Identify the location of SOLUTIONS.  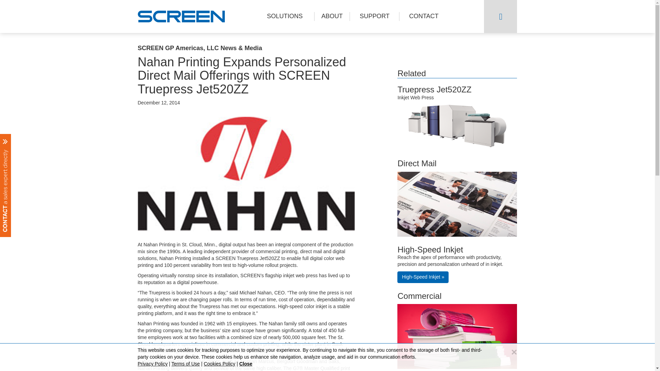
(285, 16).